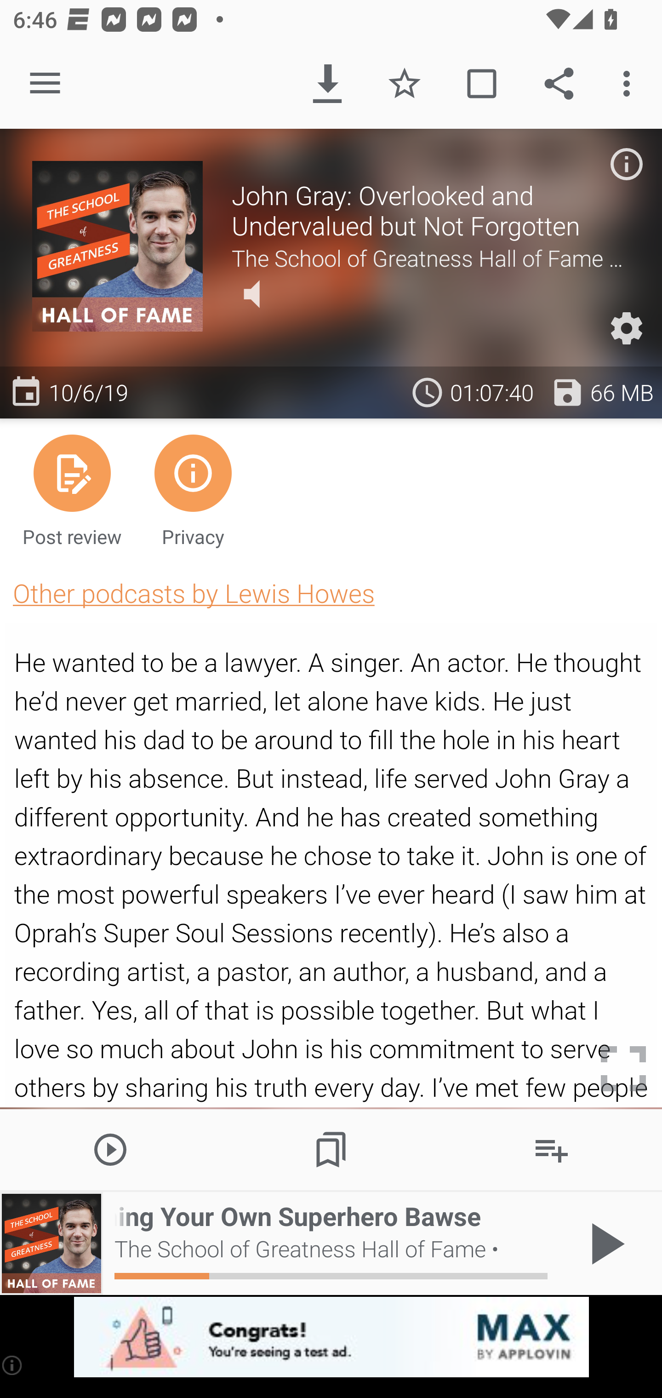  I want to click on Chapters / Bookmarks, so click(331, 1149).